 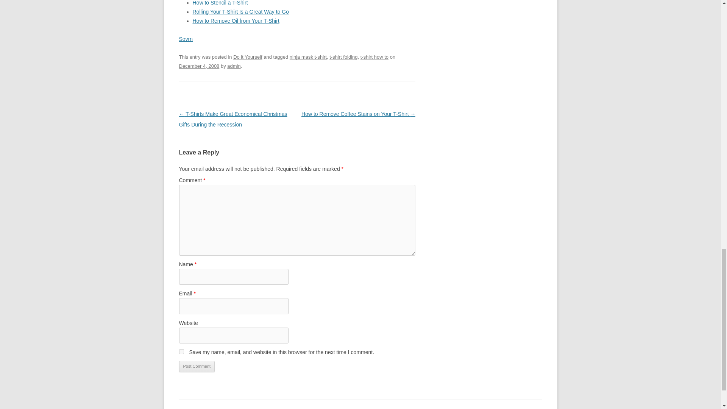 I want to click on t-shirt how to, so click(x=374, y=57).